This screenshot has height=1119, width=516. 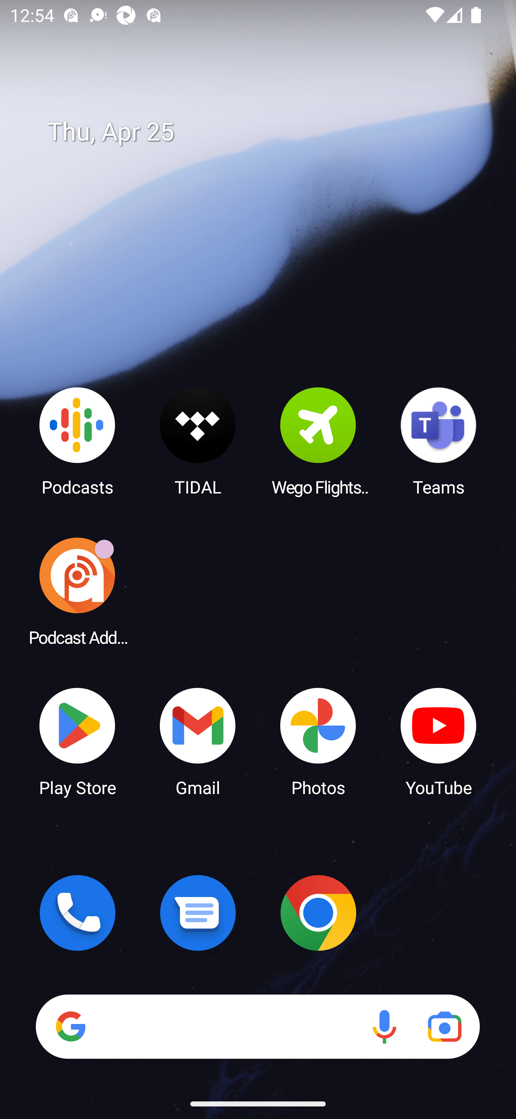 What do you see at coordinates (318, 913) in the screenshot?
I see `Chrome` at bounding box center [318, 913].